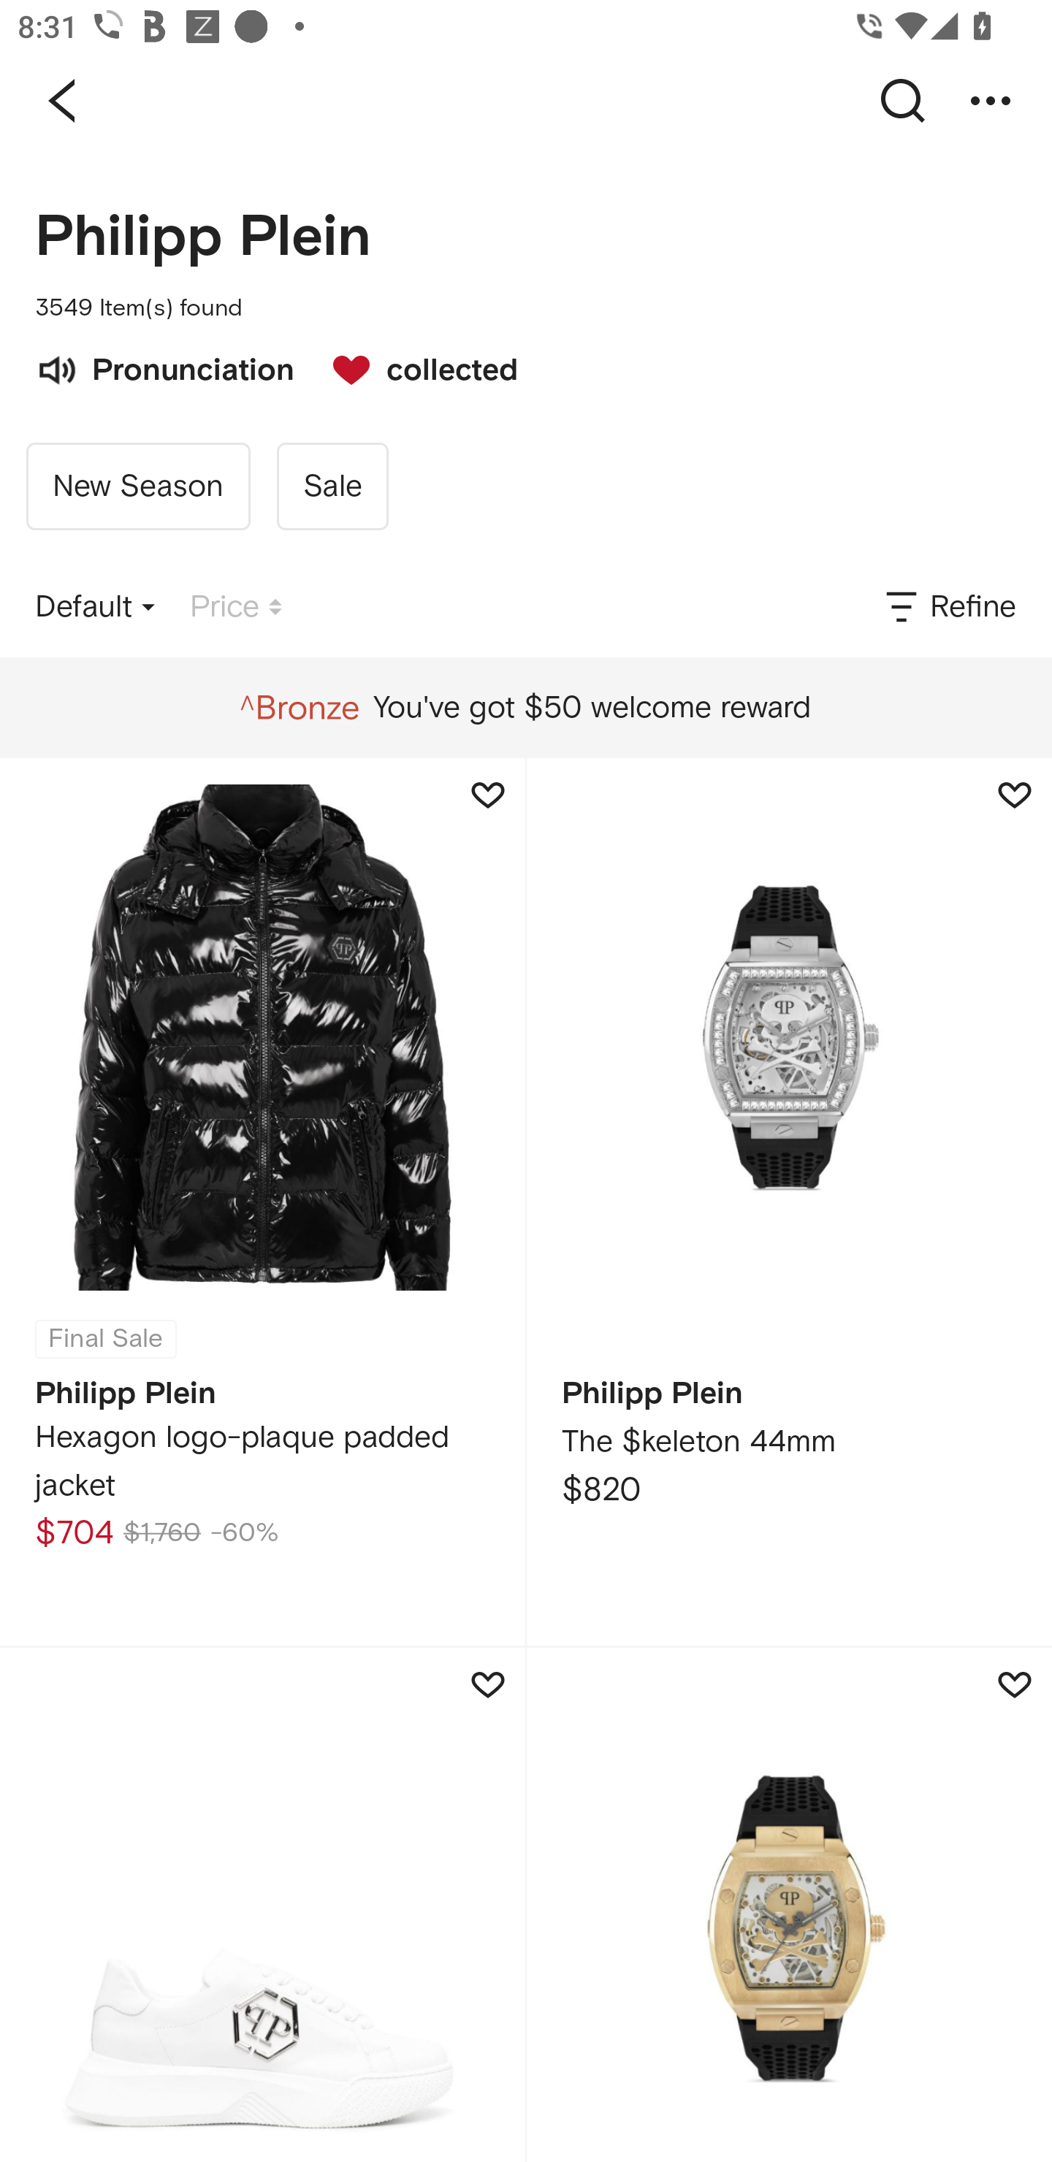 This screenshot has width=1052, height=2162. What do you see at coordinates (525, 708) in the screenshot?
I see `You've got $50 welcome reward` at bounding box center [525, 708].